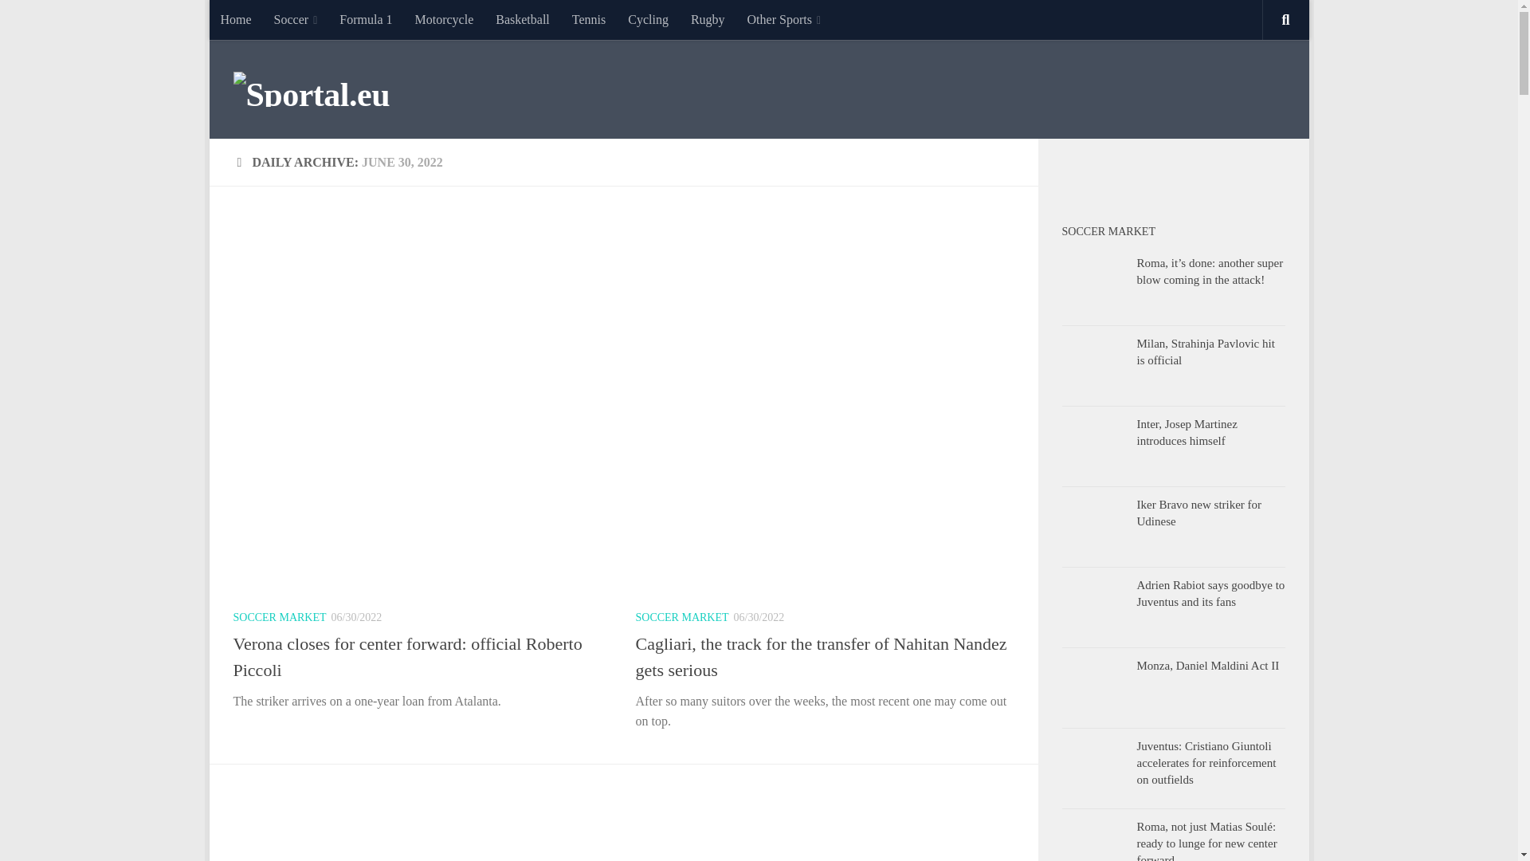  Describe the element at coordinates (1186, 172) in the screenshot. I see `Italian` at that location.